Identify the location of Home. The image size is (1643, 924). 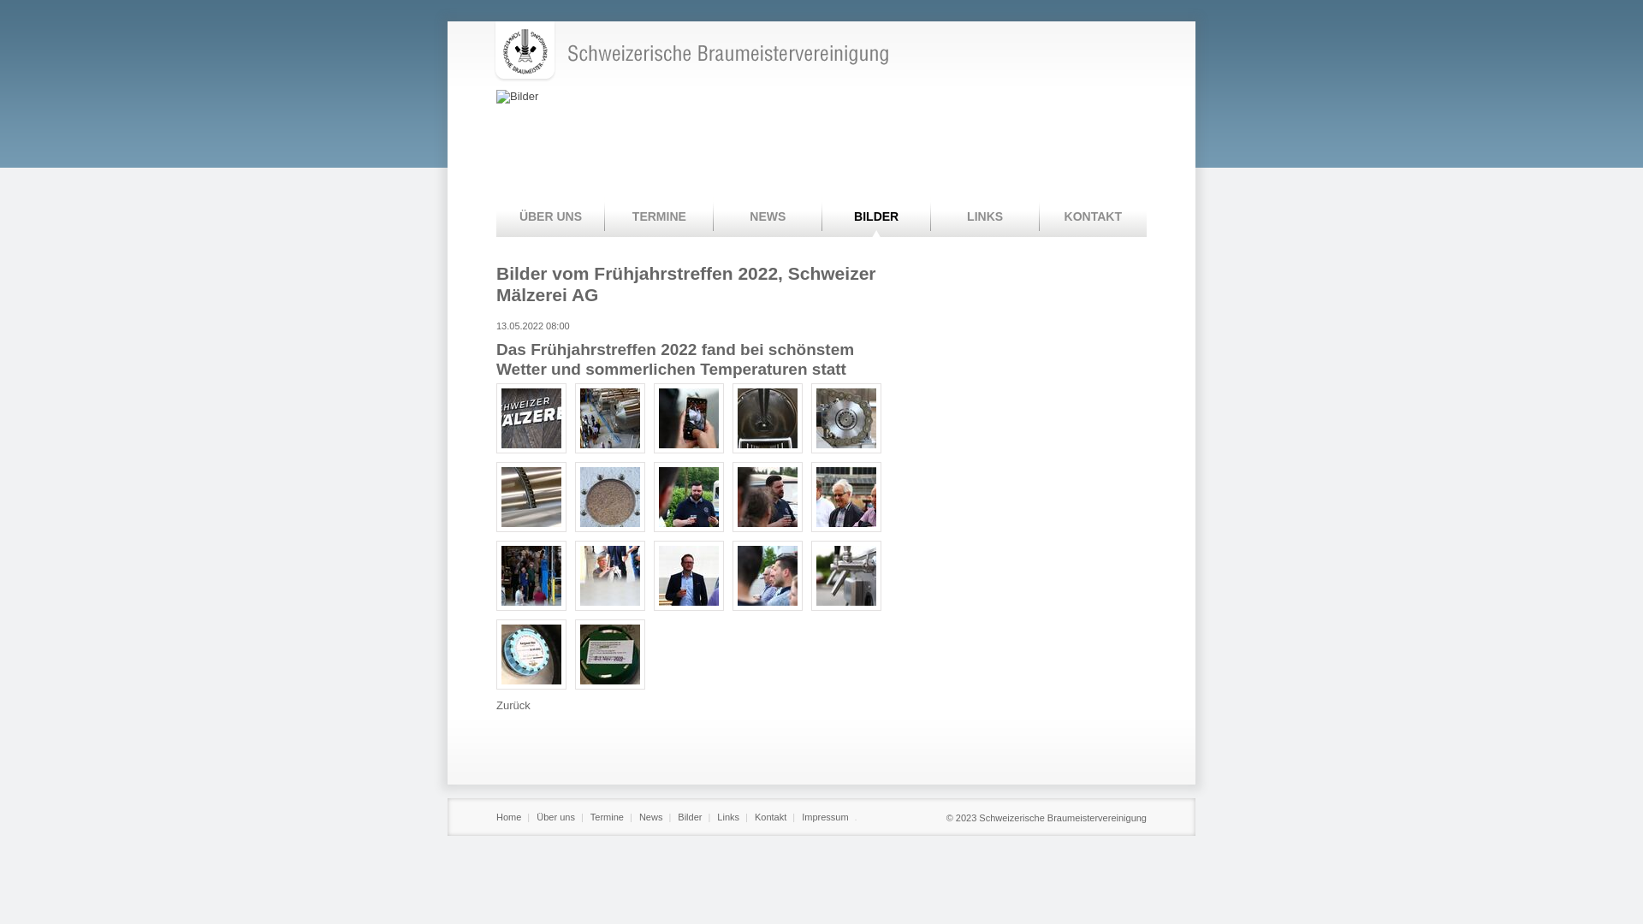
(510, 817).